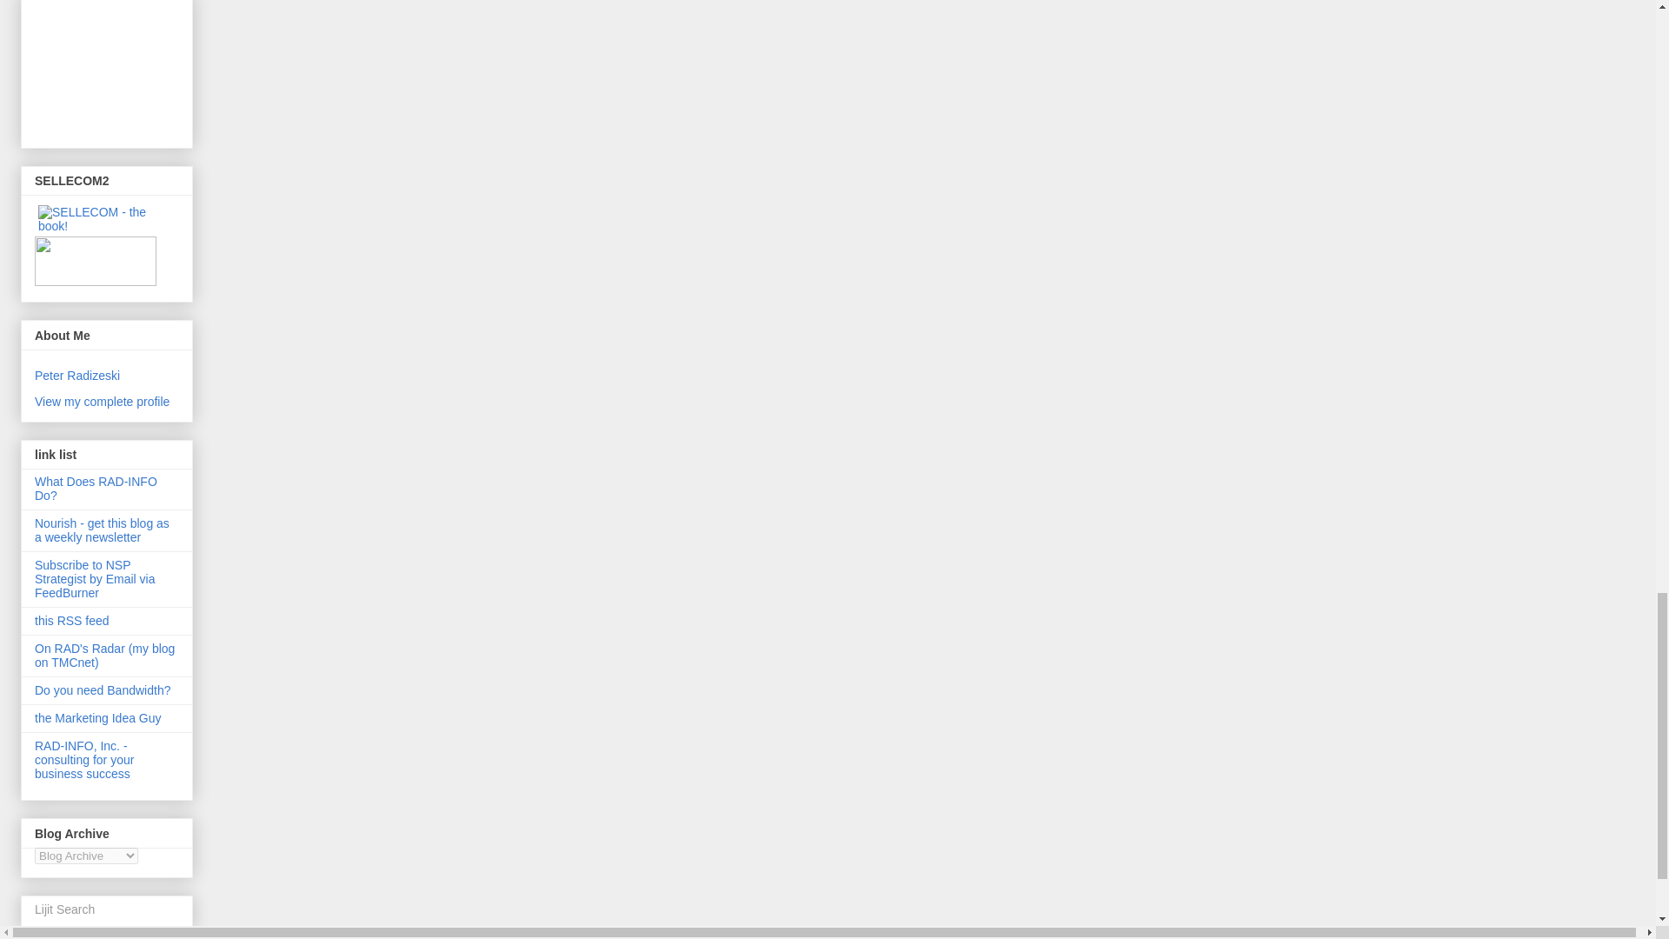 This screenshot has height=939, width=1669. What do you see at coordinates (103, 530) in the screenshot?
I see `Nourish - get this blog as a weekly newsletter` at bounding box center [103, 530].